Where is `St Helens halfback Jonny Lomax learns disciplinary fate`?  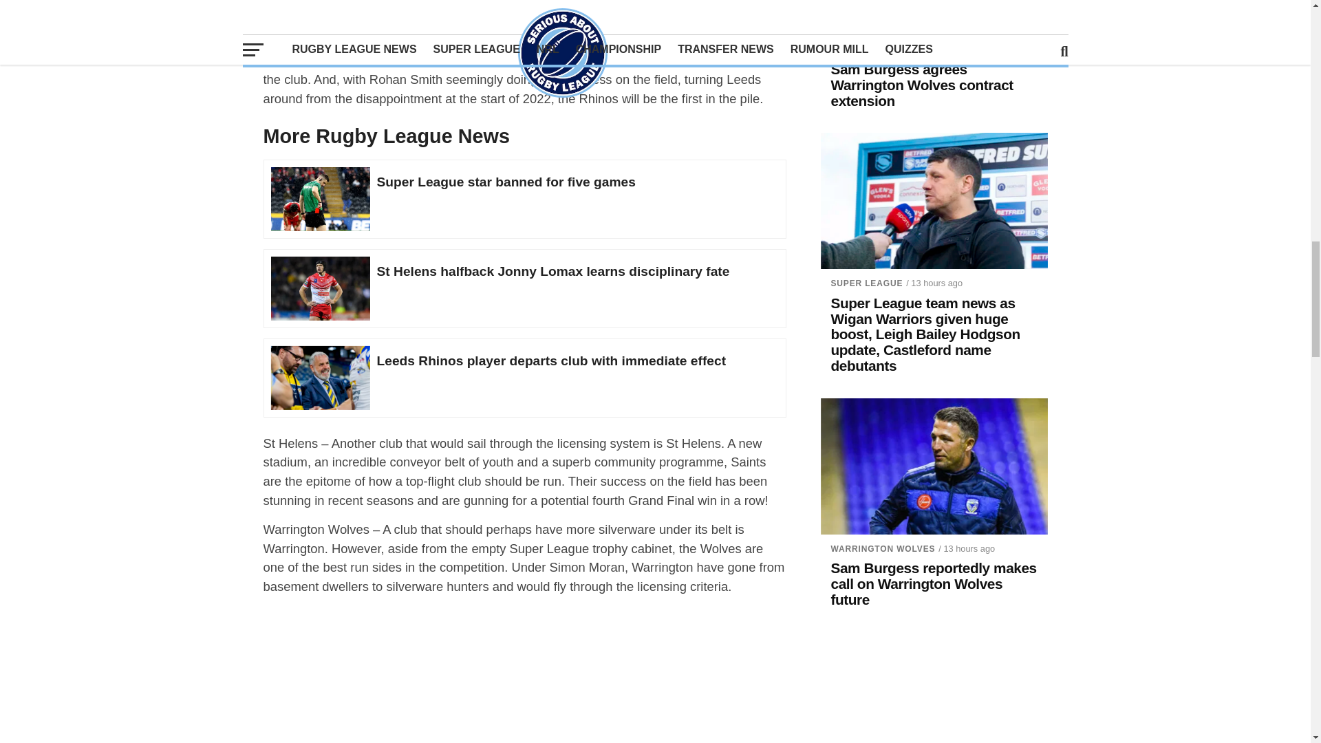
St Helens halfback Jonny Lomax learns disciplinary fate is located at coordinates (321, 285).